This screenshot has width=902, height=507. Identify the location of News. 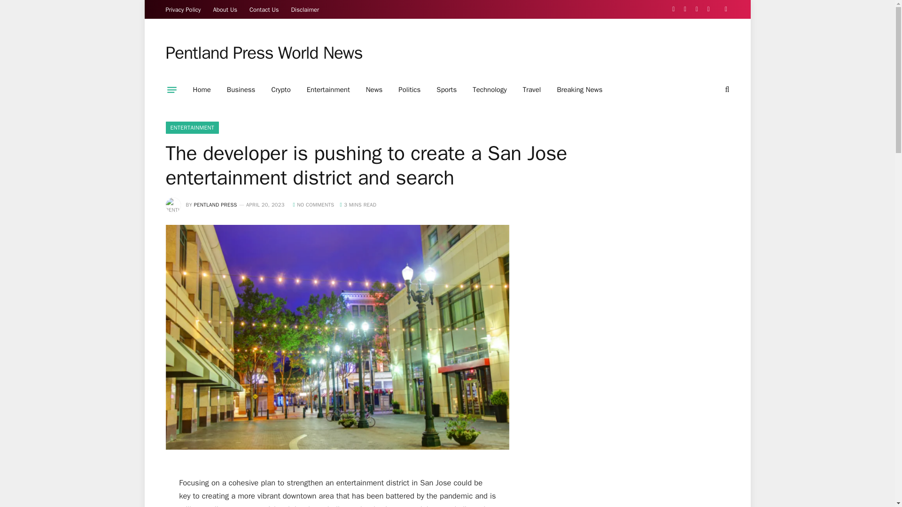
(374, 90).